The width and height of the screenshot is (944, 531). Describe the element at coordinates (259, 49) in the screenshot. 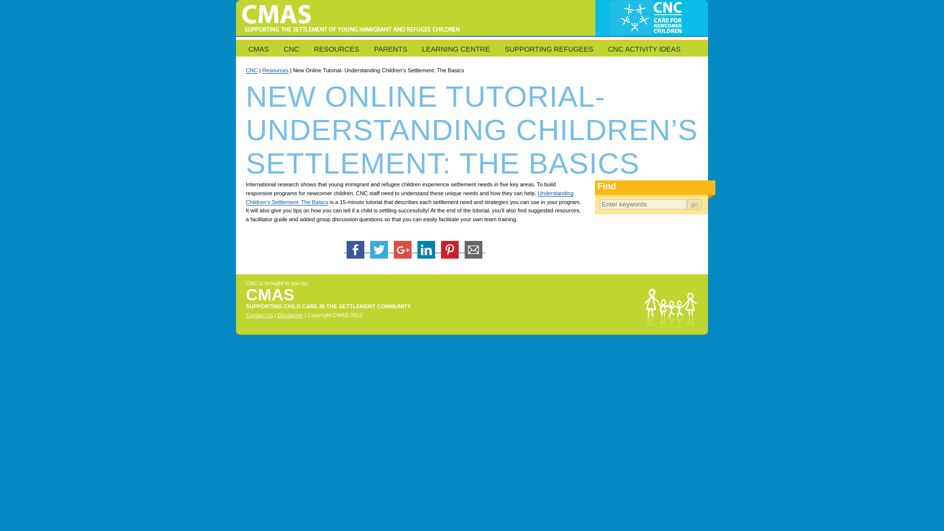

I see `CMAS` at that location.